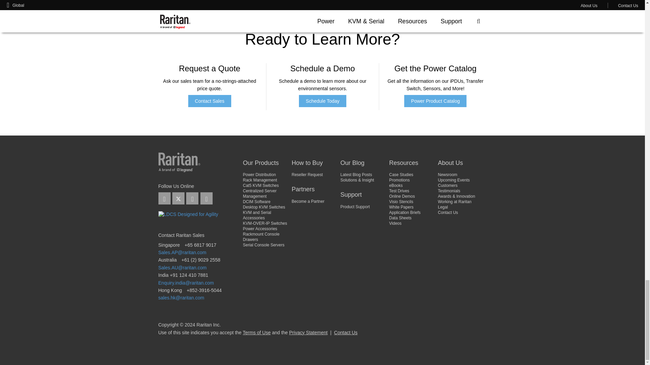 This screenshot has height=365, width=650. Describe the element at coordinates (192, 198) in the screenshot. I see `Visit us on Youtube` at that location.